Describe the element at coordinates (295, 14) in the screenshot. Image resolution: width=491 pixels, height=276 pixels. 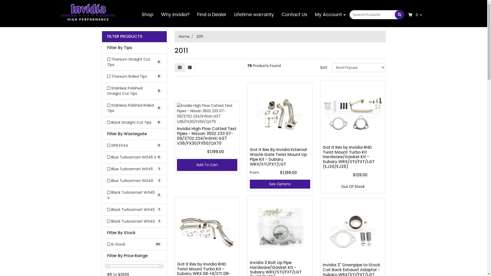
I see `Contact Us` at that location.